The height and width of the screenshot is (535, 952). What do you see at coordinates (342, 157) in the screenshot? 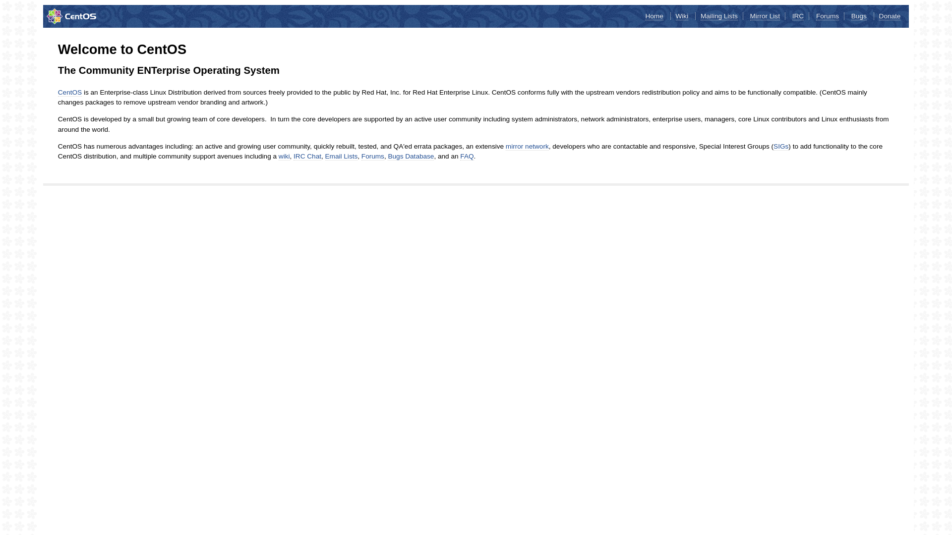
I see `Email Lists` at bounding box center [342, 157].